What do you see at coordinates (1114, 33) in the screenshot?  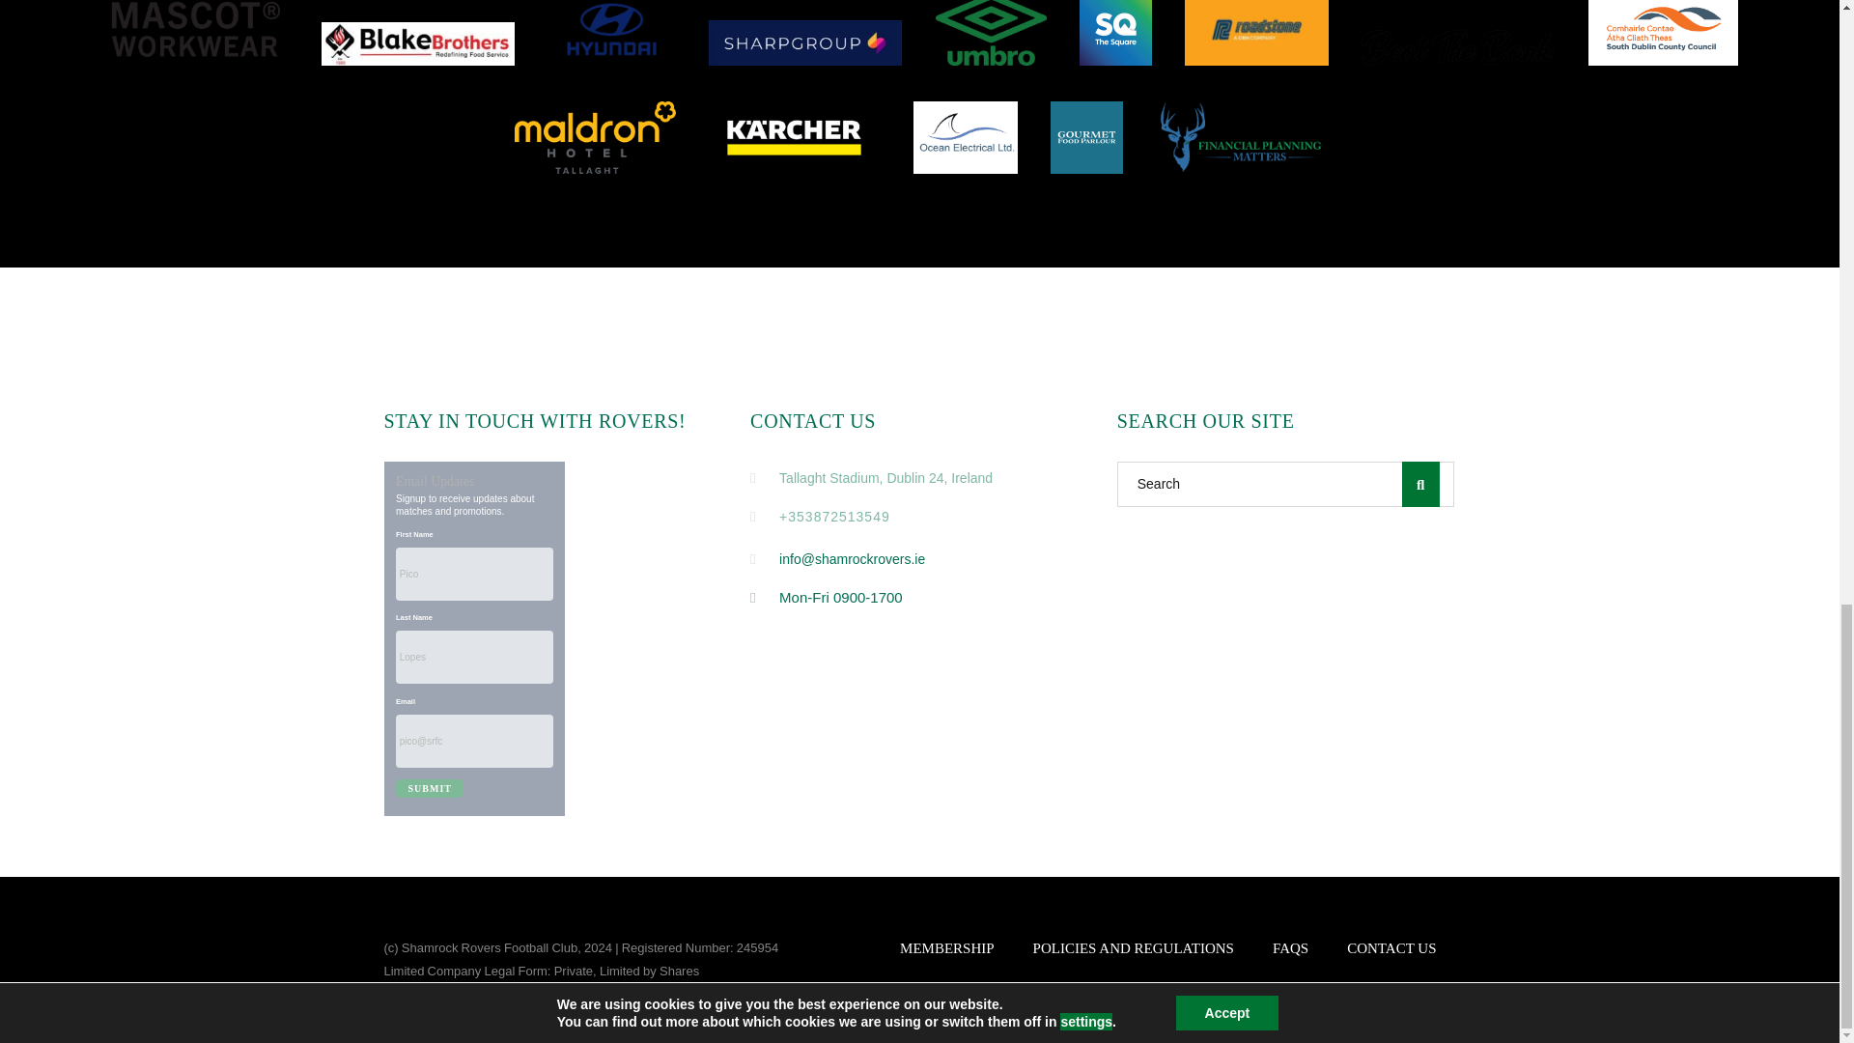 I see `The Square` at bounding box center [1114, 33].